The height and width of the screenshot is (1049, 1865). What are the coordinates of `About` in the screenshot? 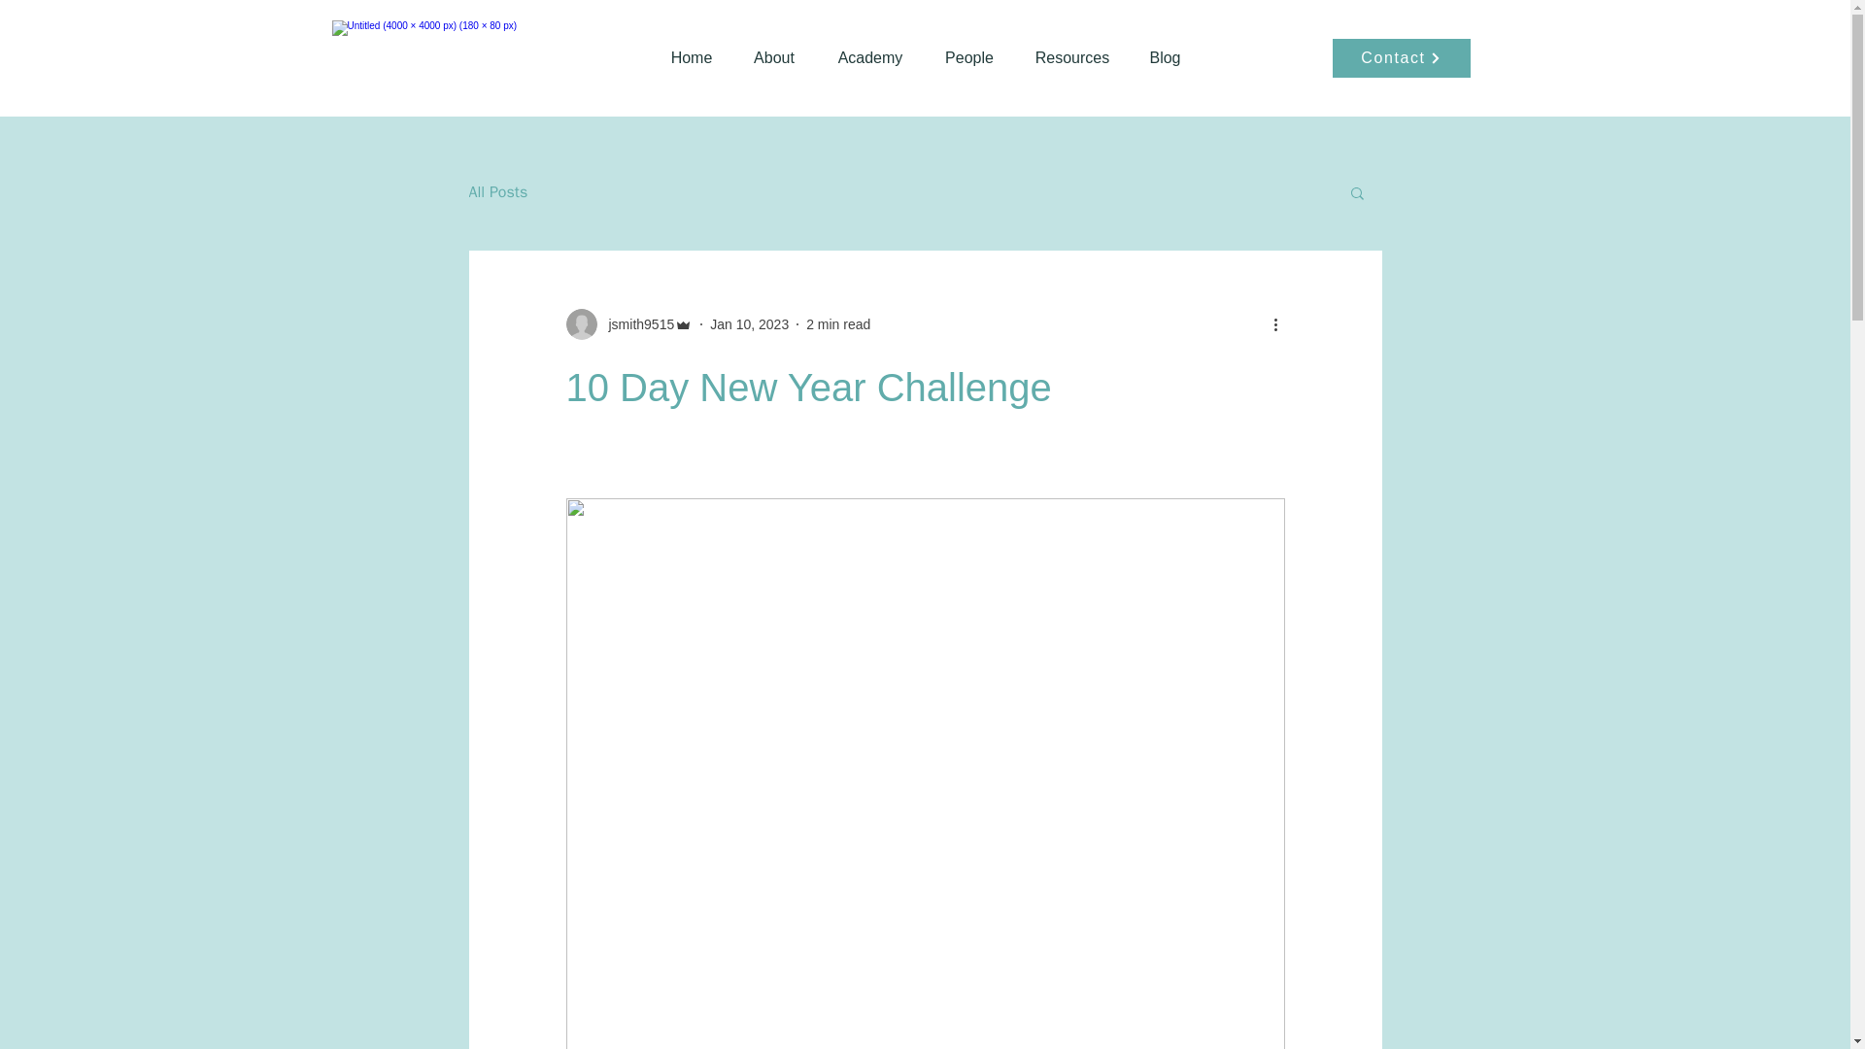 It's located at (774, 58).